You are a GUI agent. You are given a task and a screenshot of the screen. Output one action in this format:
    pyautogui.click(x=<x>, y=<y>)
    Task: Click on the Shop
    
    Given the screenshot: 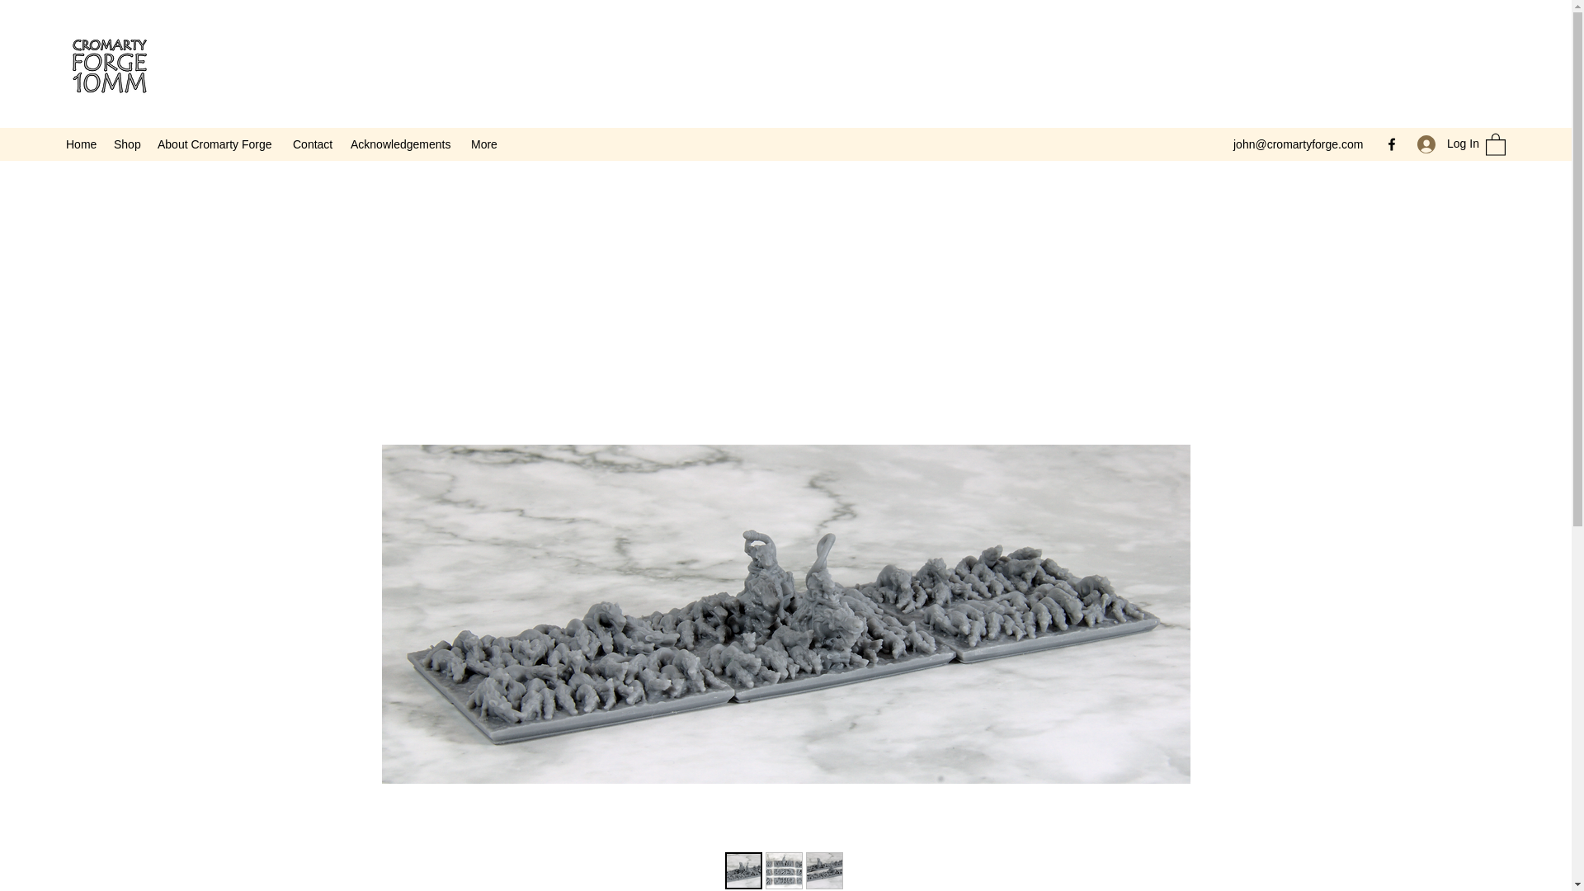 What is the action you would take?
    pyautogui.click(x=127, y=144)
    